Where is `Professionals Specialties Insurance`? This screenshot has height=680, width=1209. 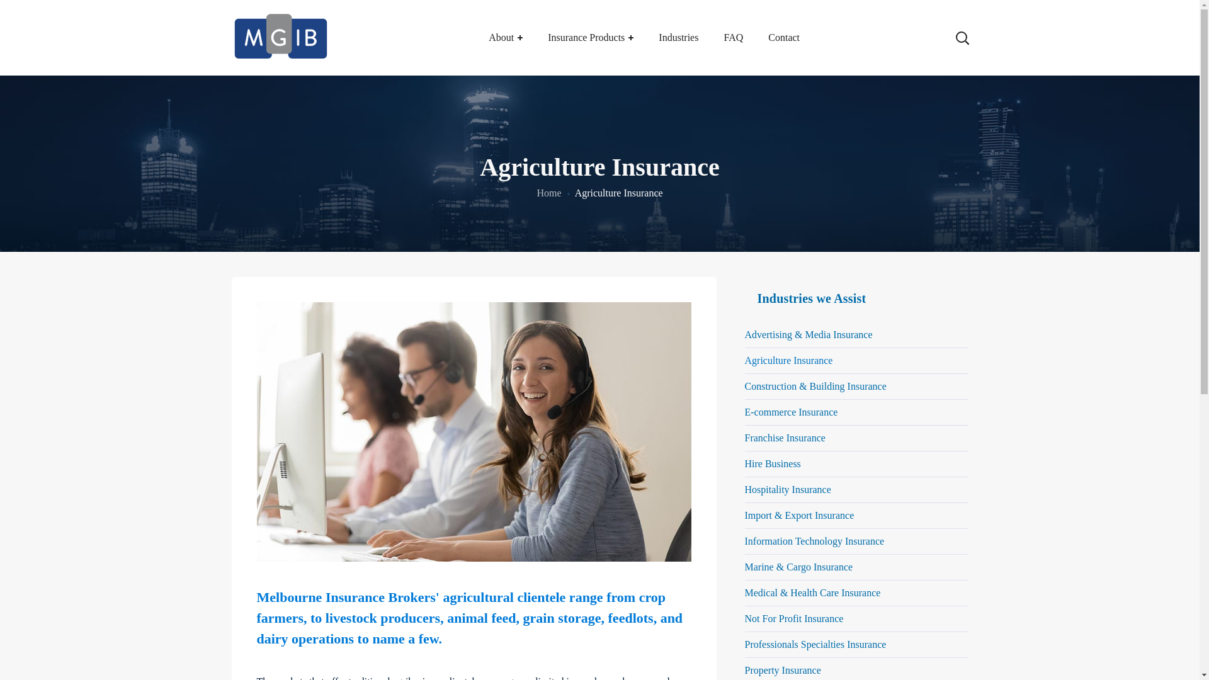
Professionals Specialties Insurance is located at coordinates (856, 645).